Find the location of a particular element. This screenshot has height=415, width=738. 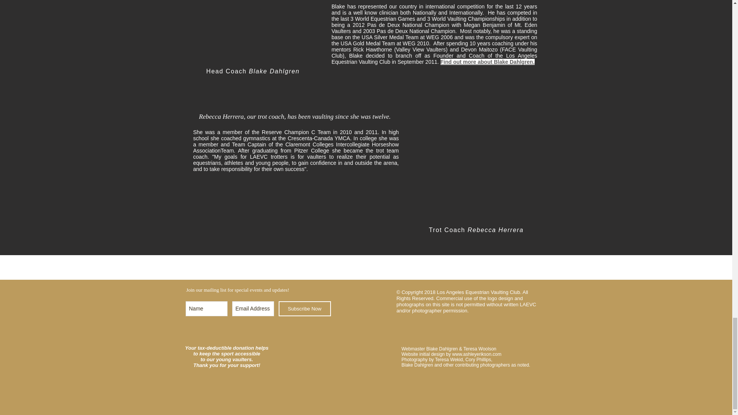

Subscribe Now is located at coordinates (304, 309).